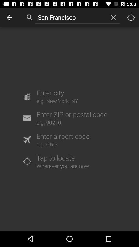  I want to click on click the close button on the web page, so click(113, 17).